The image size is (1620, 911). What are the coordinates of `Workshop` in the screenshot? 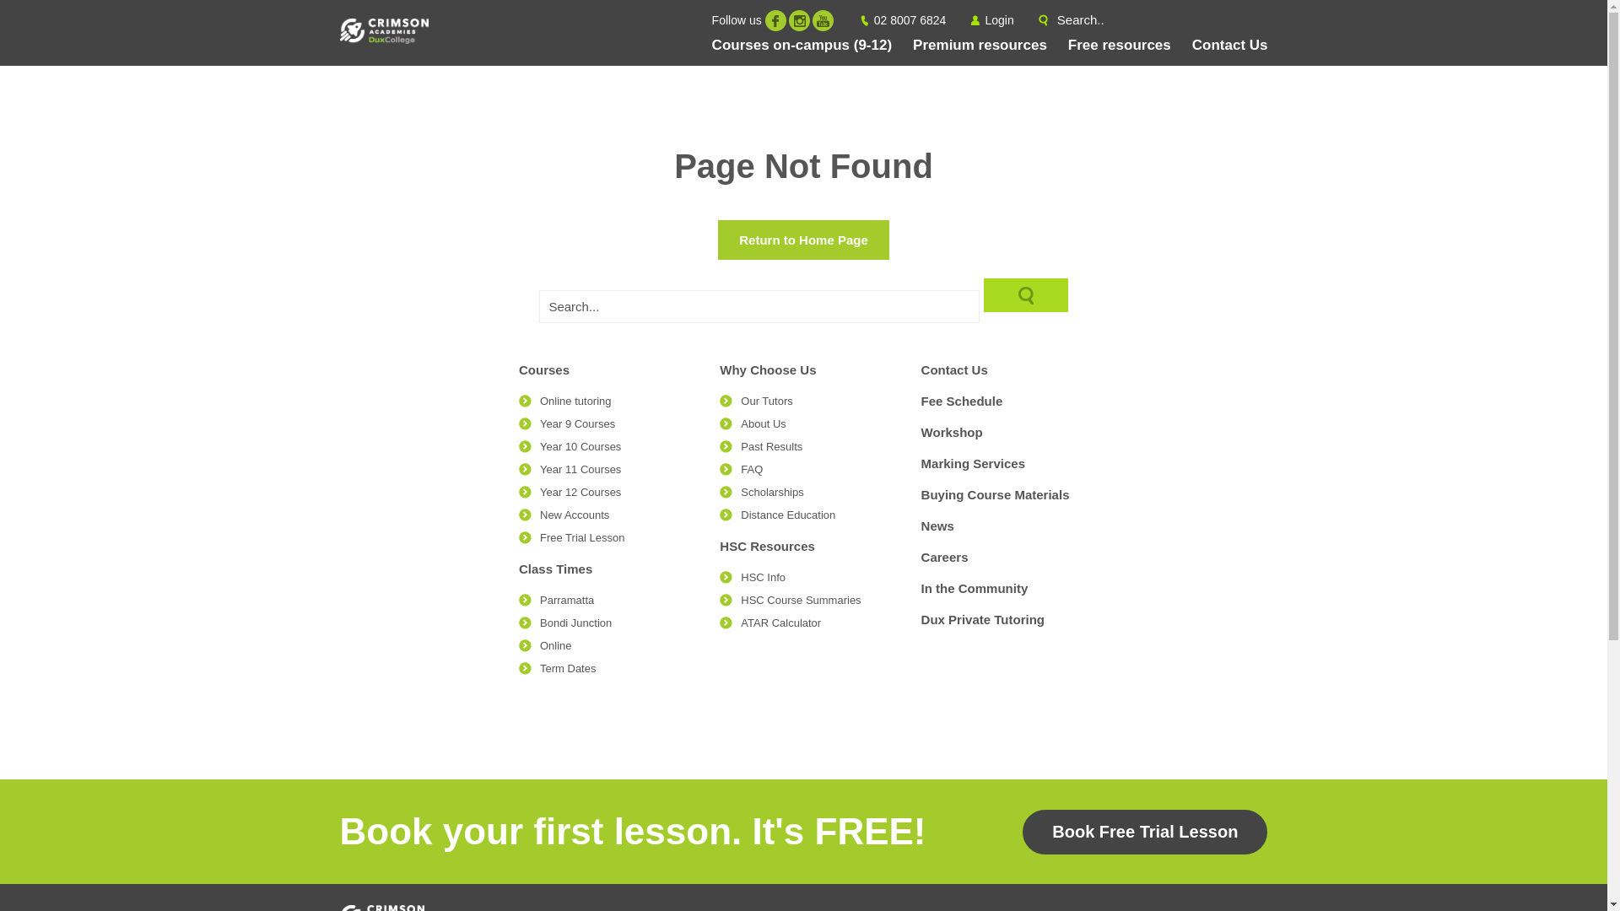 It's located at (952, 432).